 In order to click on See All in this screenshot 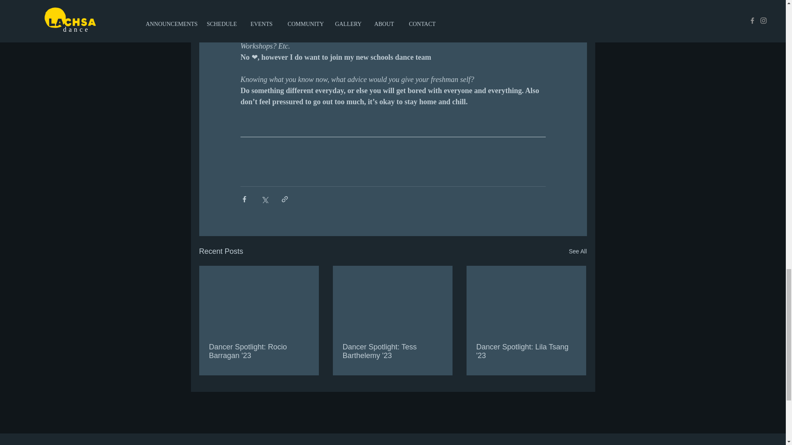, I will do `click(577, 251)`.